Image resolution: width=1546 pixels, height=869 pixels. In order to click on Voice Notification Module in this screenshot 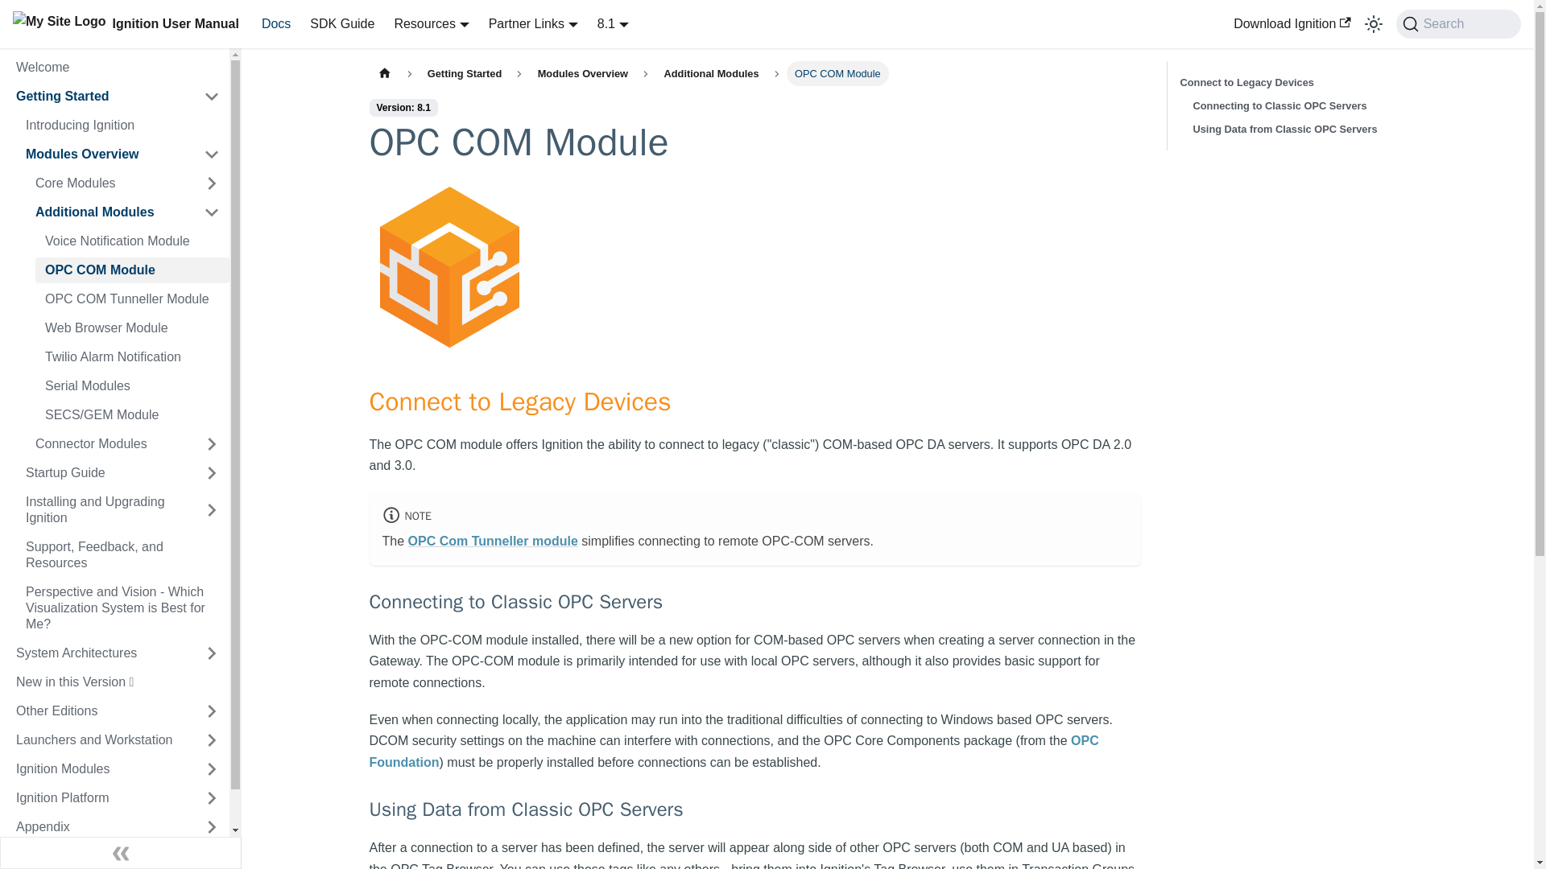, I will do `click(132, 241)`.